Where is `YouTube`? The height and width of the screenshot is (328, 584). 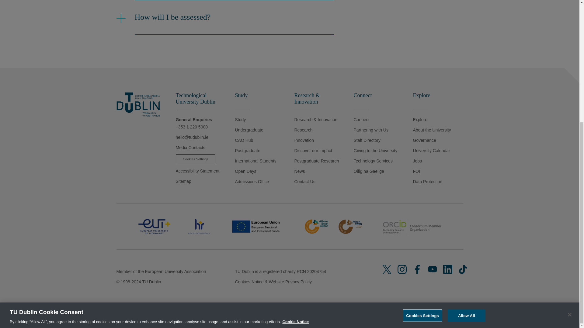
YouTube is located at coordinates (433, 269).